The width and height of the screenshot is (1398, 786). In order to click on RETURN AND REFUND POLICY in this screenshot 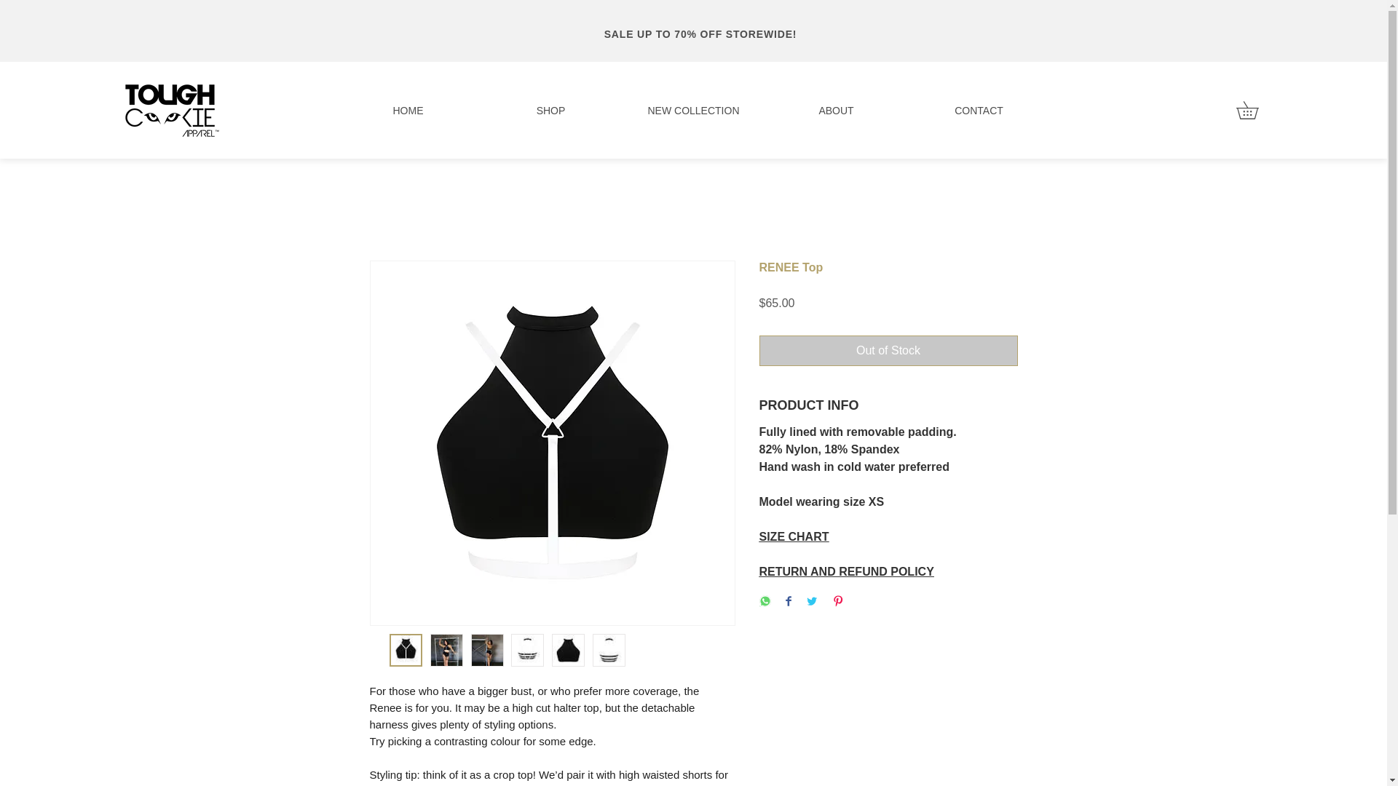, I will do `click(846, 571)`.